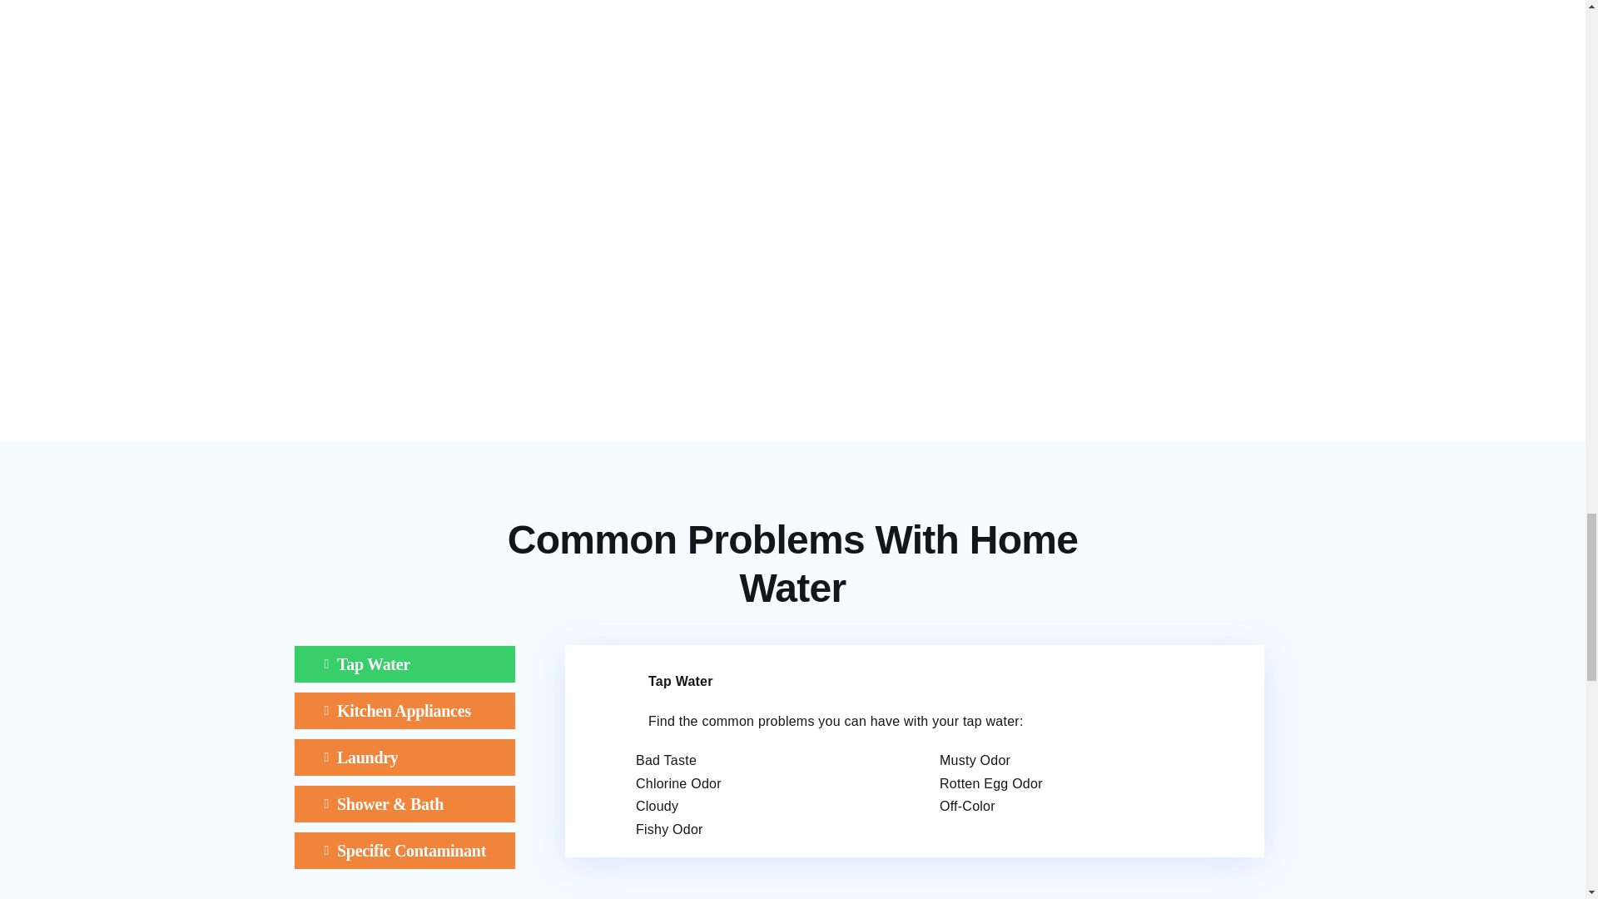  Describe the element at coordinates (404, 757) in the screenshot. I see `Laundry` at that location.